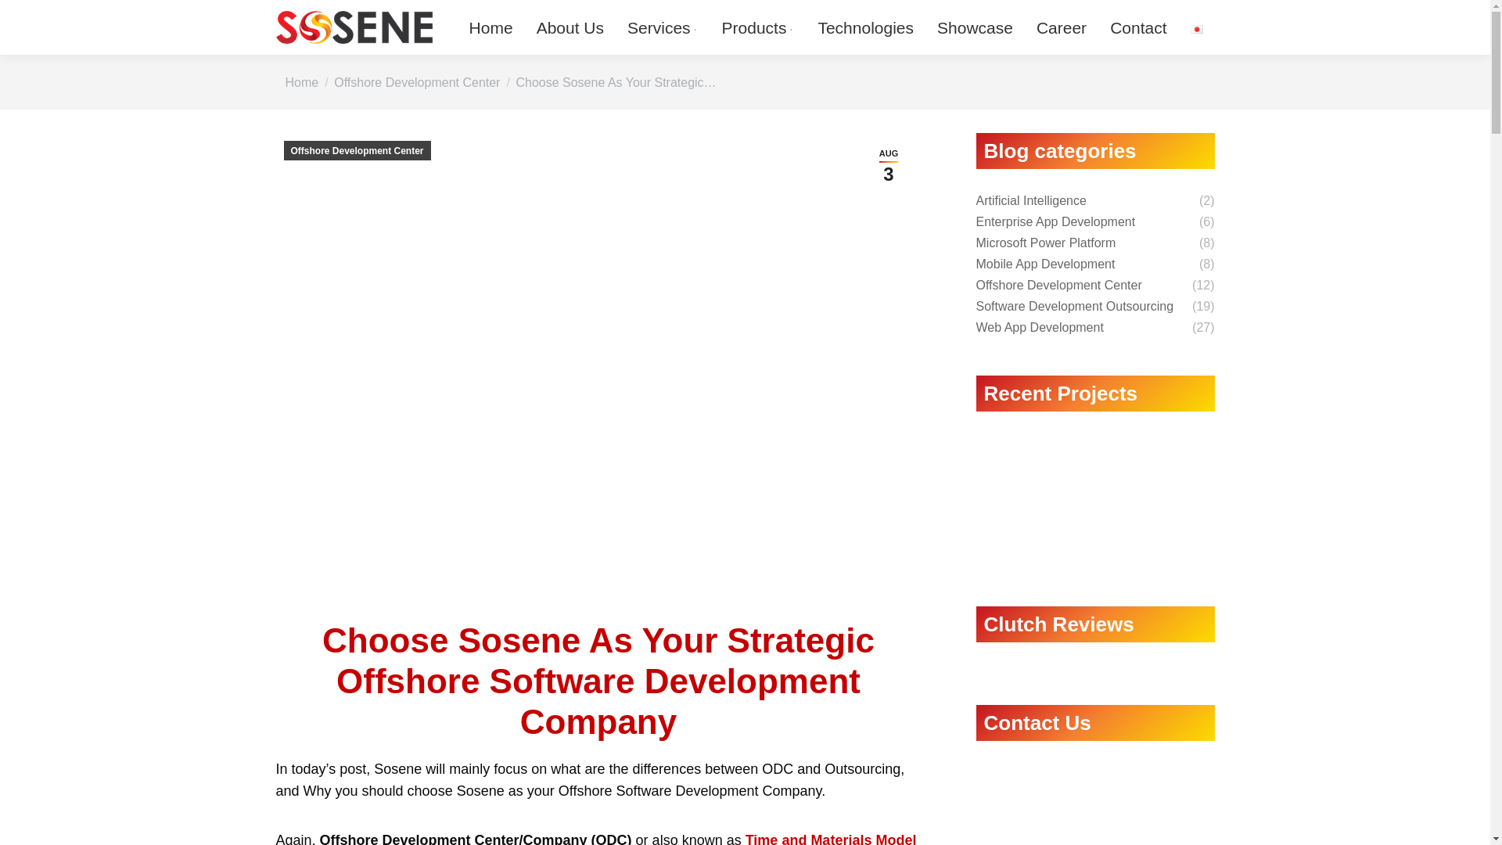 The image size is (1502, 845). Describe the element at coordinates (759, 27) in the screenshot. I see `Offshore Development Center` at that location.